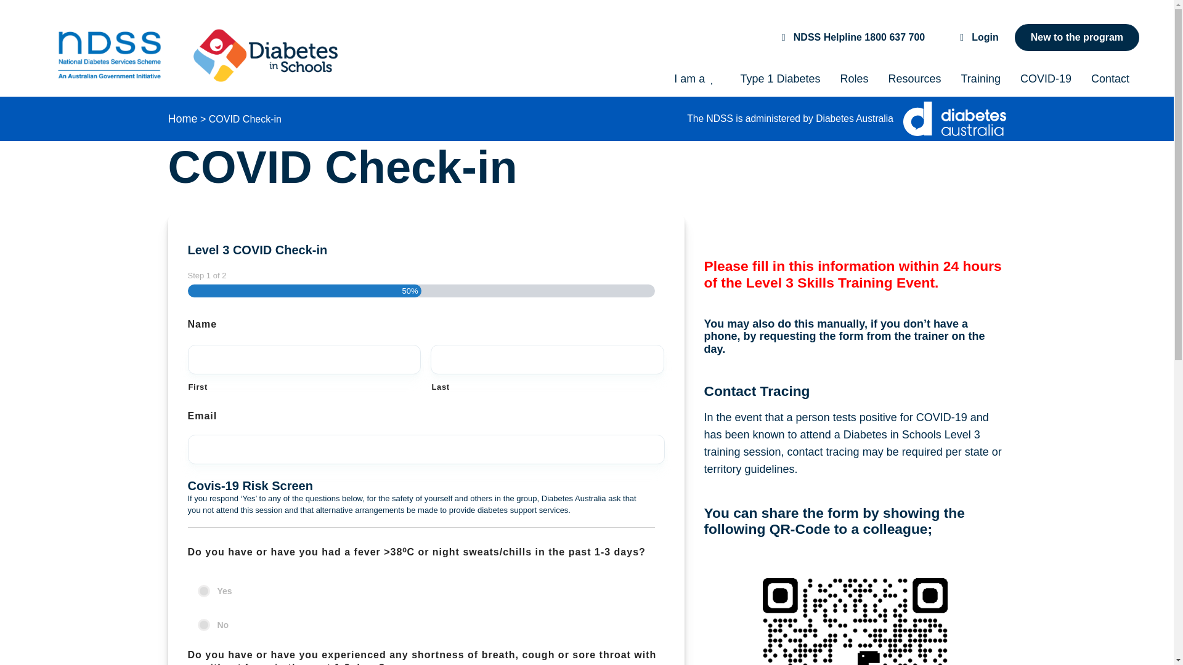 The height and width of the screenshot is (665, 1183). What do you see at coordinates (828, 118) in the screenshot?
I see `The NDSS is administered by Diabetes Australia` at bounding box center [828, 118].